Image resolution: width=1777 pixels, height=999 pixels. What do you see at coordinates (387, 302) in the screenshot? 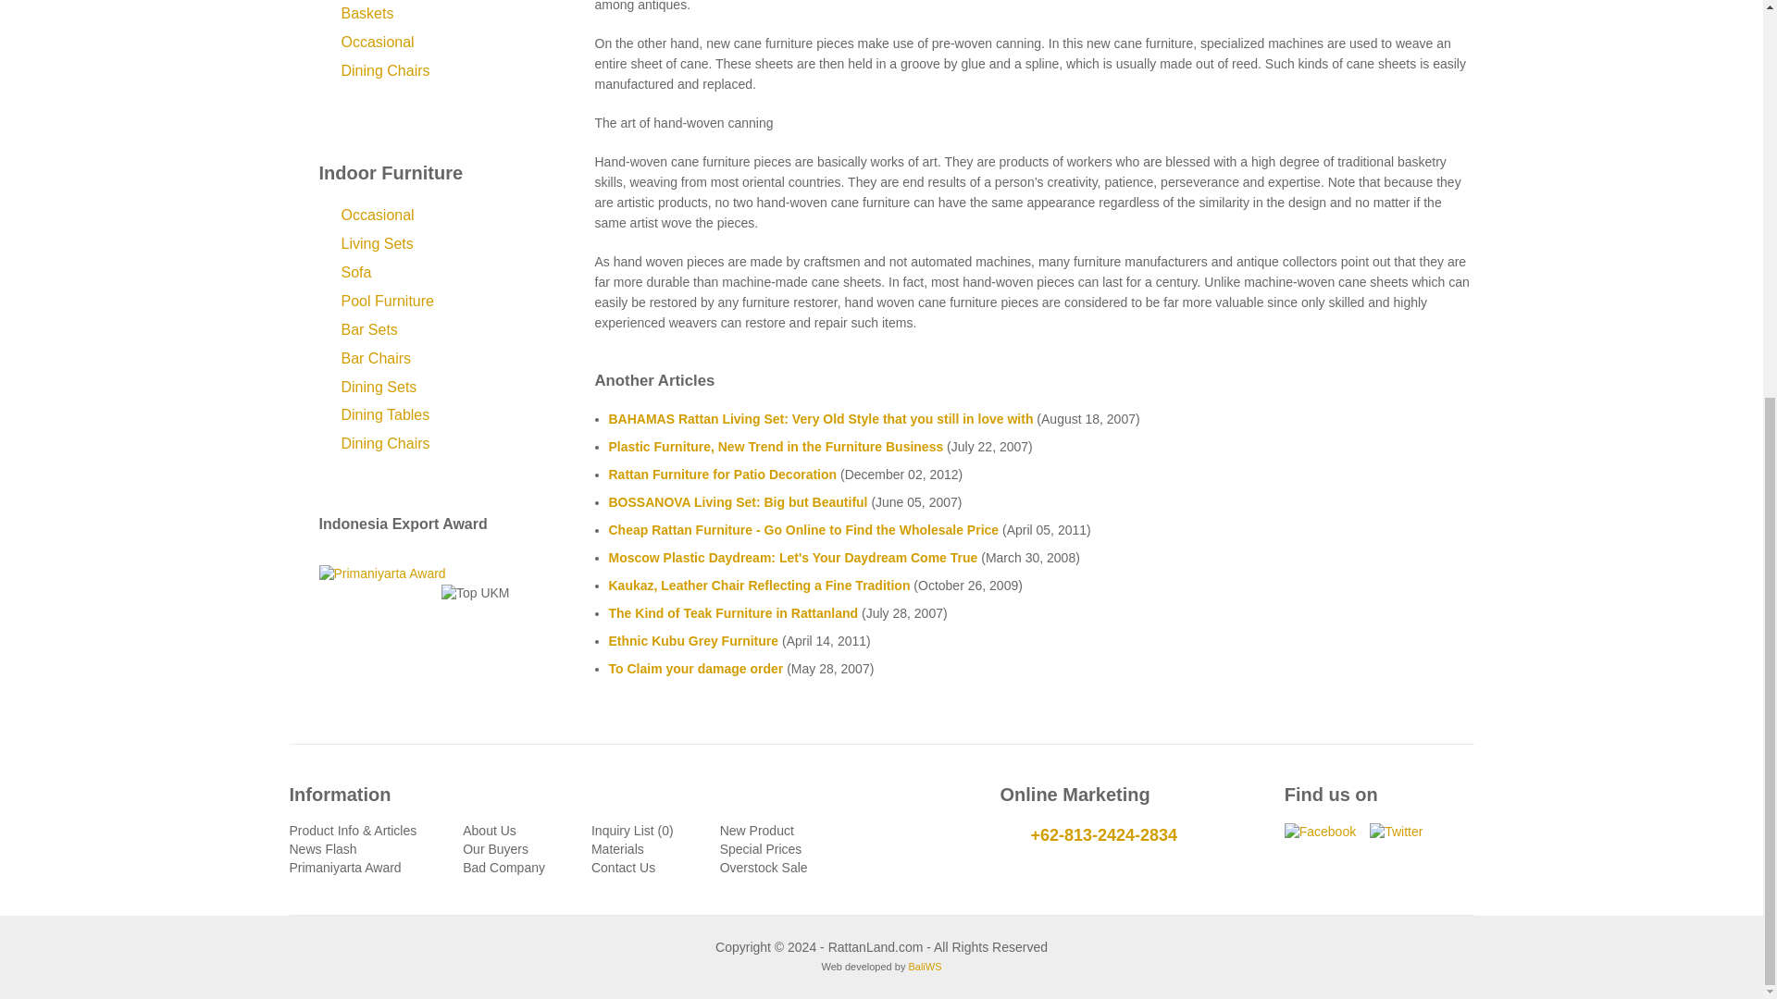
I see `Pool Furniture` at bounding box center [387, 302].